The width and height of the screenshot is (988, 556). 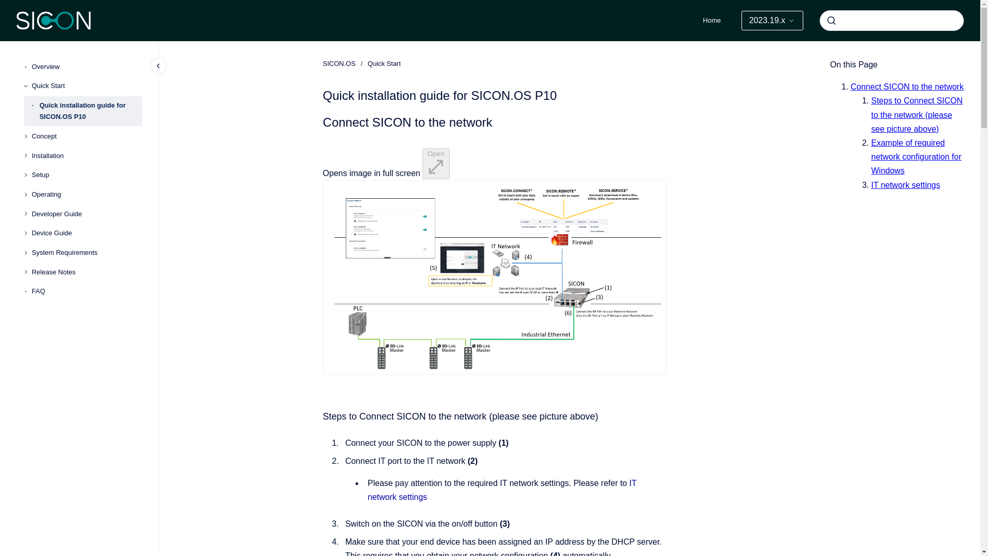 I want to click on 2023.19.x, so click(x=772, y=21).